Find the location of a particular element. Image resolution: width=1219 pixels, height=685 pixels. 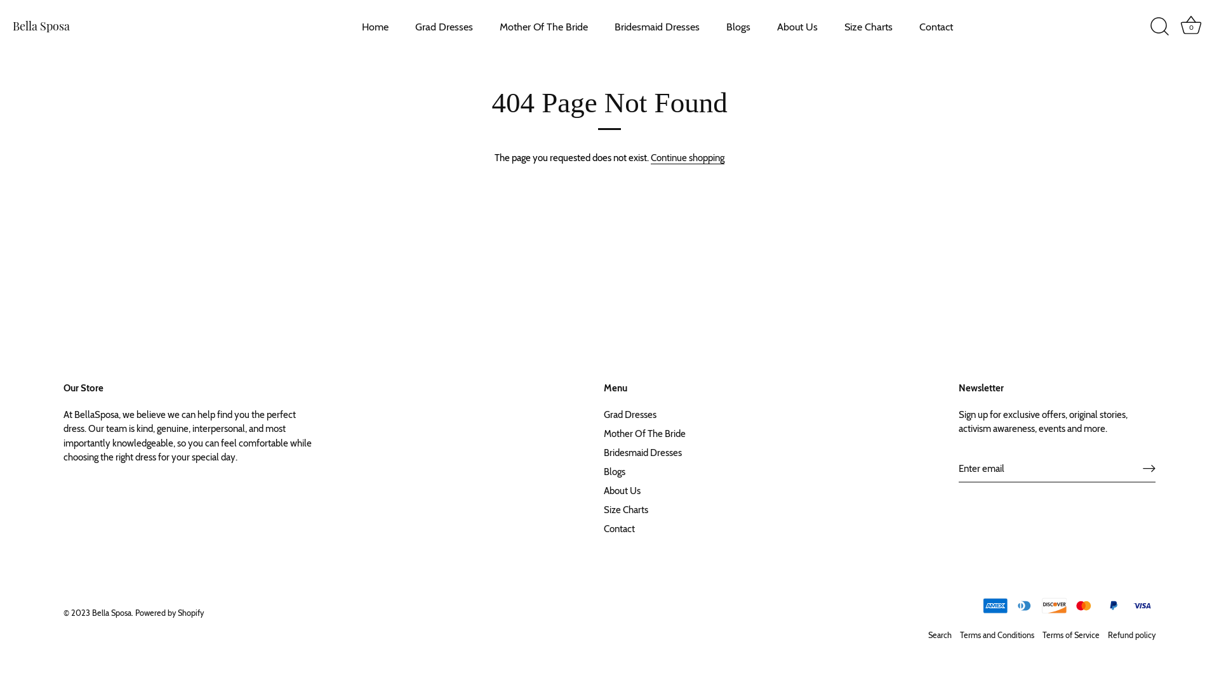

Bella Sposa is located at coordinates (112, 613).